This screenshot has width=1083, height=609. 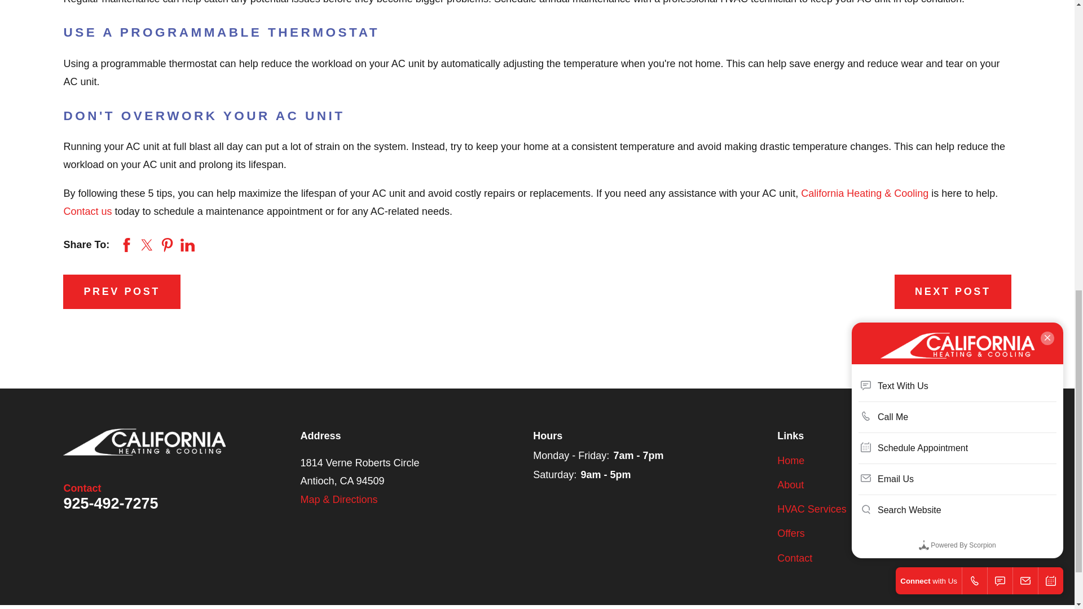 What do you see at coordinates (144, 442) in the screenshot?
I see `Home` at bounding box center [144, 442].